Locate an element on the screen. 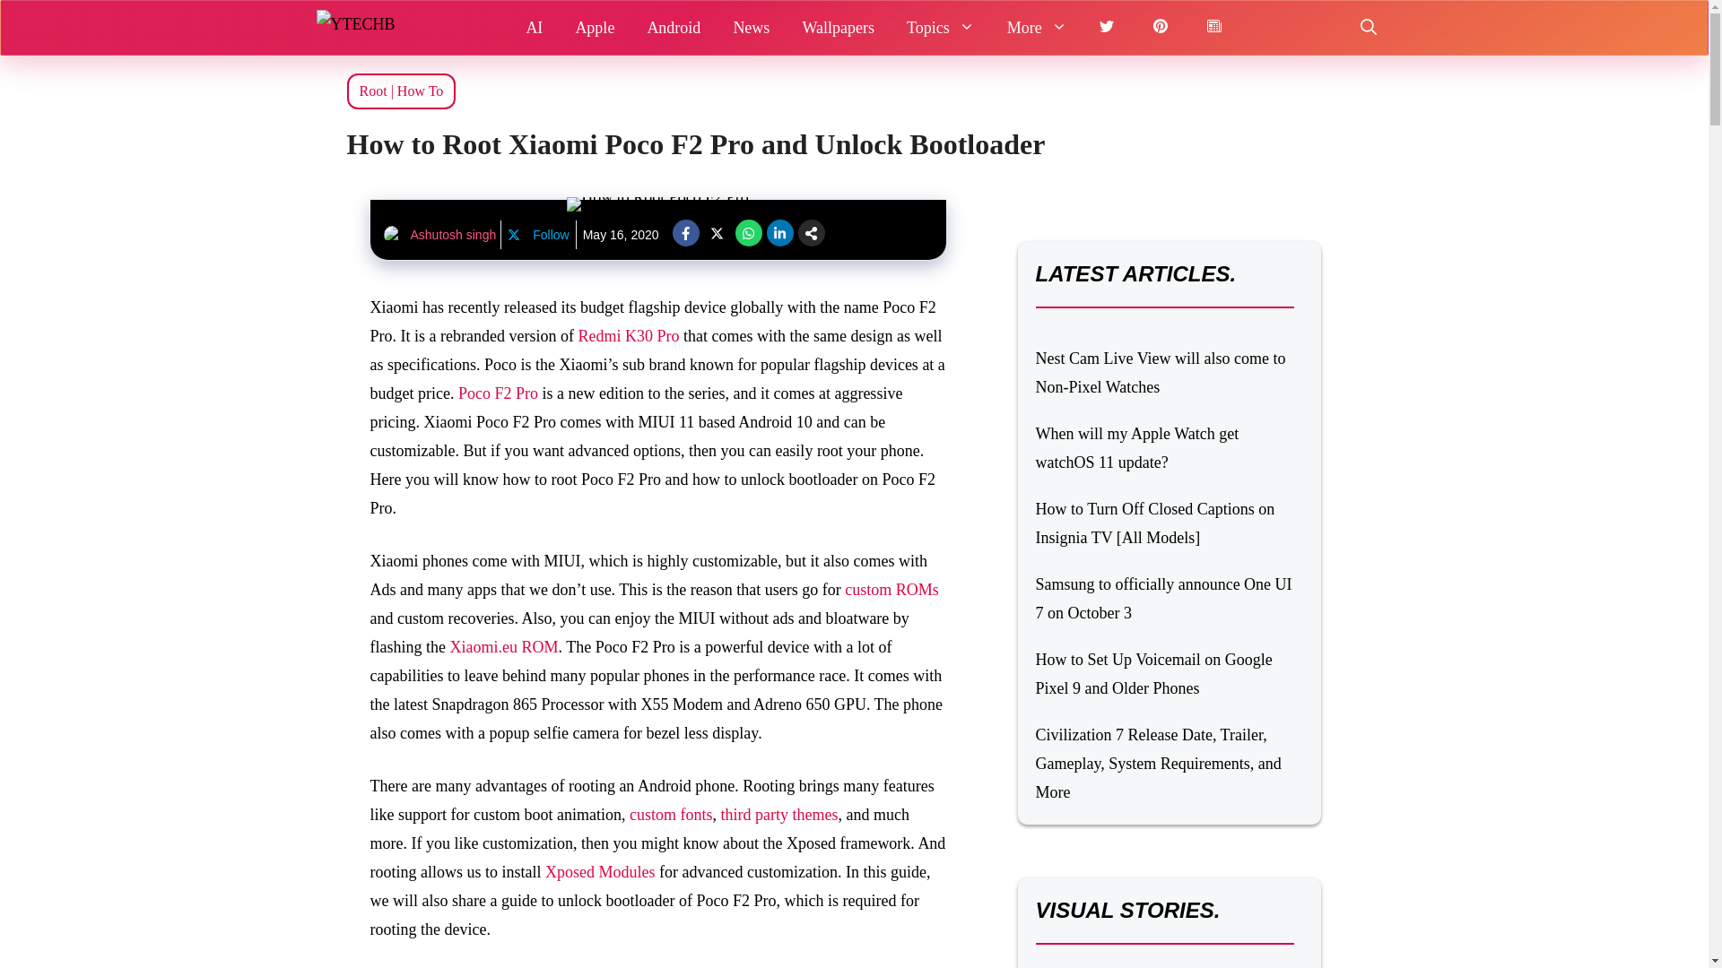  Wallpapers is located at coordinates (838, 27).